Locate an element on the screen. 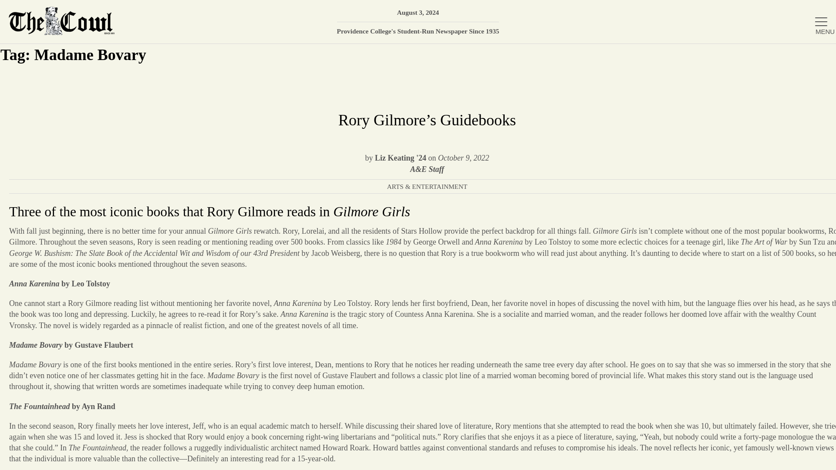 The width and height of the screenshot is (836, 470). News is located at coordinates (732, 144).